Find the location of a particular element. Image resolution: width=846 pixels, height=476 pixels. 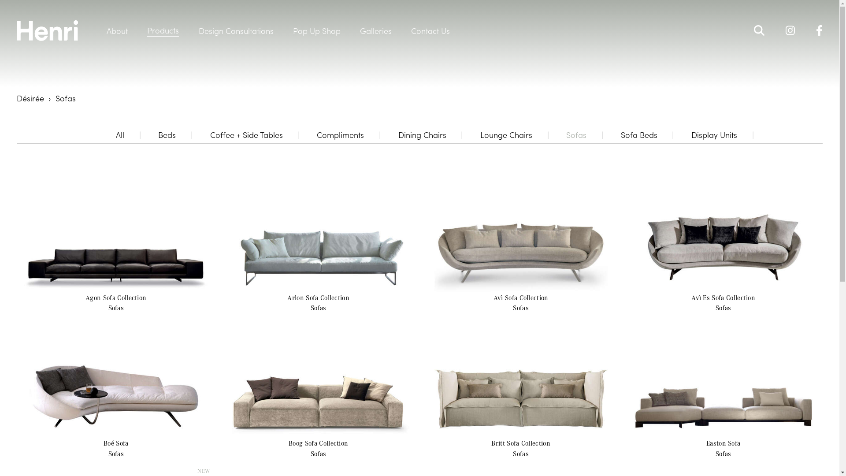

Contact Us is located at coordinates (430, 31).